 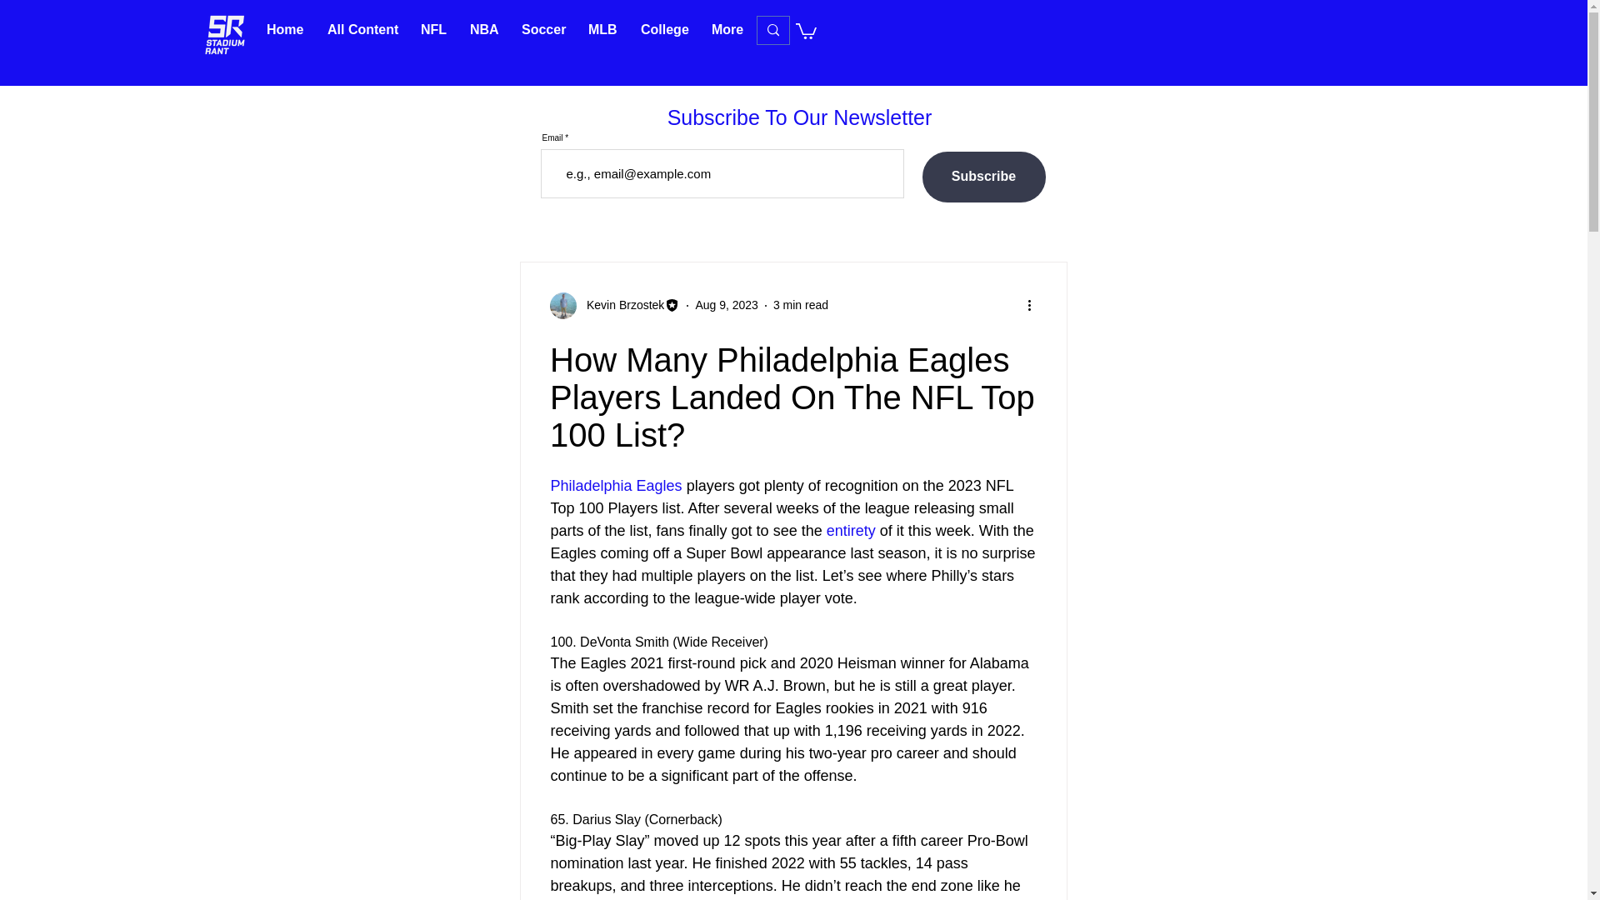 I want to click on 3 min read, so click(x=800, y=304).